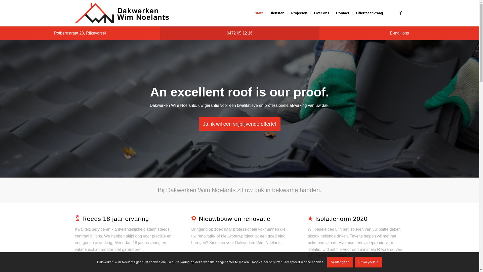 This screenshot has width=483, height=272. I want to click on Ja, ik wil een vrijblijvende offerte!, so click(239, 124).